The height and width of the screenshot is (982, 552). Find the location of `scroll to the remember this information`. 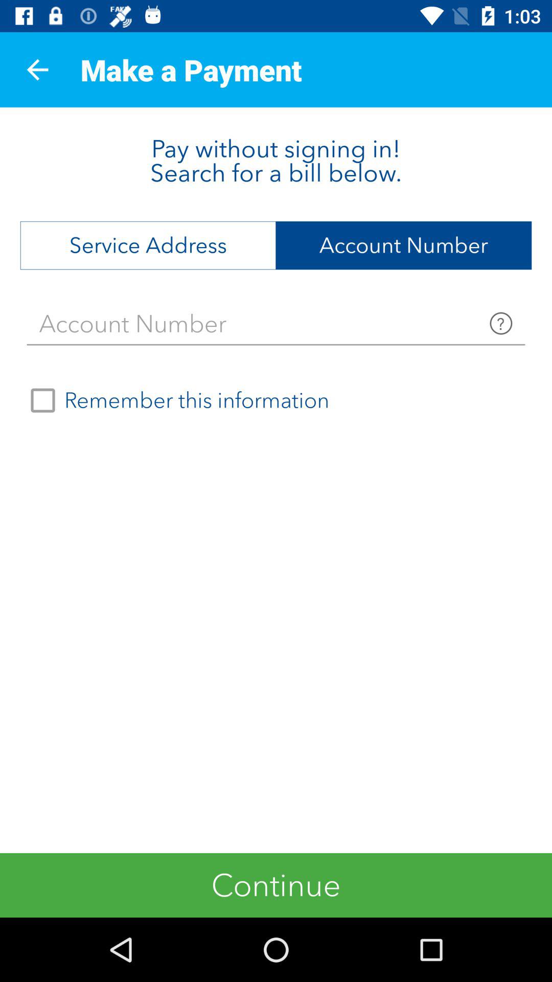

scroll to the remember this information is located at coordinates (175, 400).